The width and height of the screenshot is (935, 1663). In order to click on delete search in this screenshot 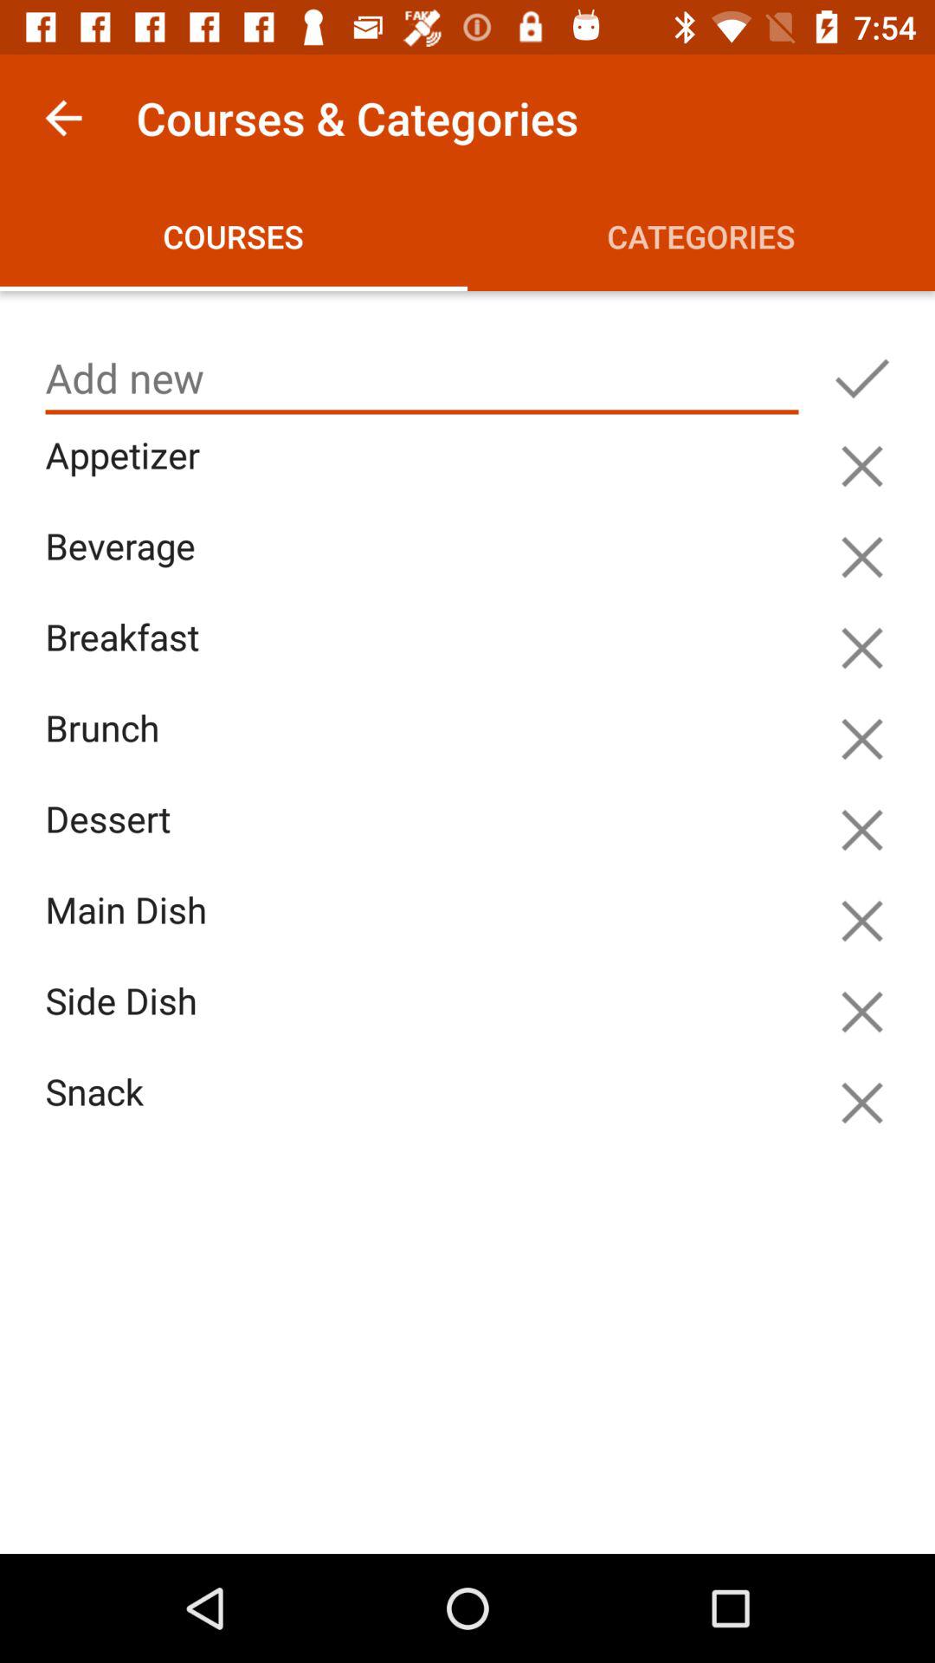, I will do `click(862, 557)`.